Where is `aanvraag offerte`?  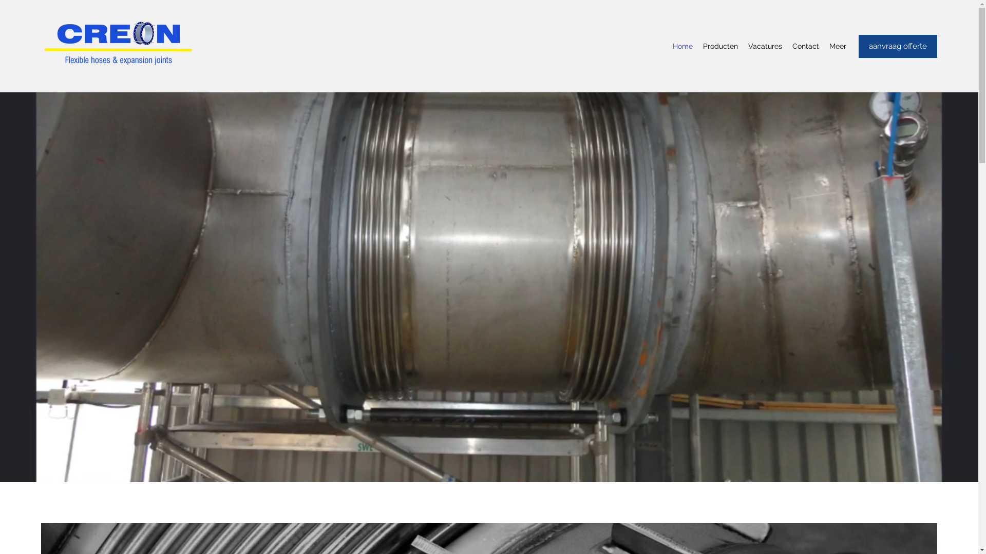 aanvraag offerte is located at coordinates (898, 46).